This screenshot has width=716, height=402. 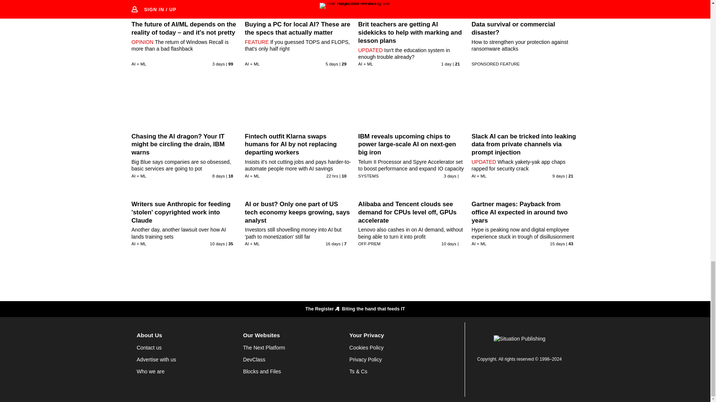 I want to click on 29 Aug 2024 10:35, so click(x=446, y=64).